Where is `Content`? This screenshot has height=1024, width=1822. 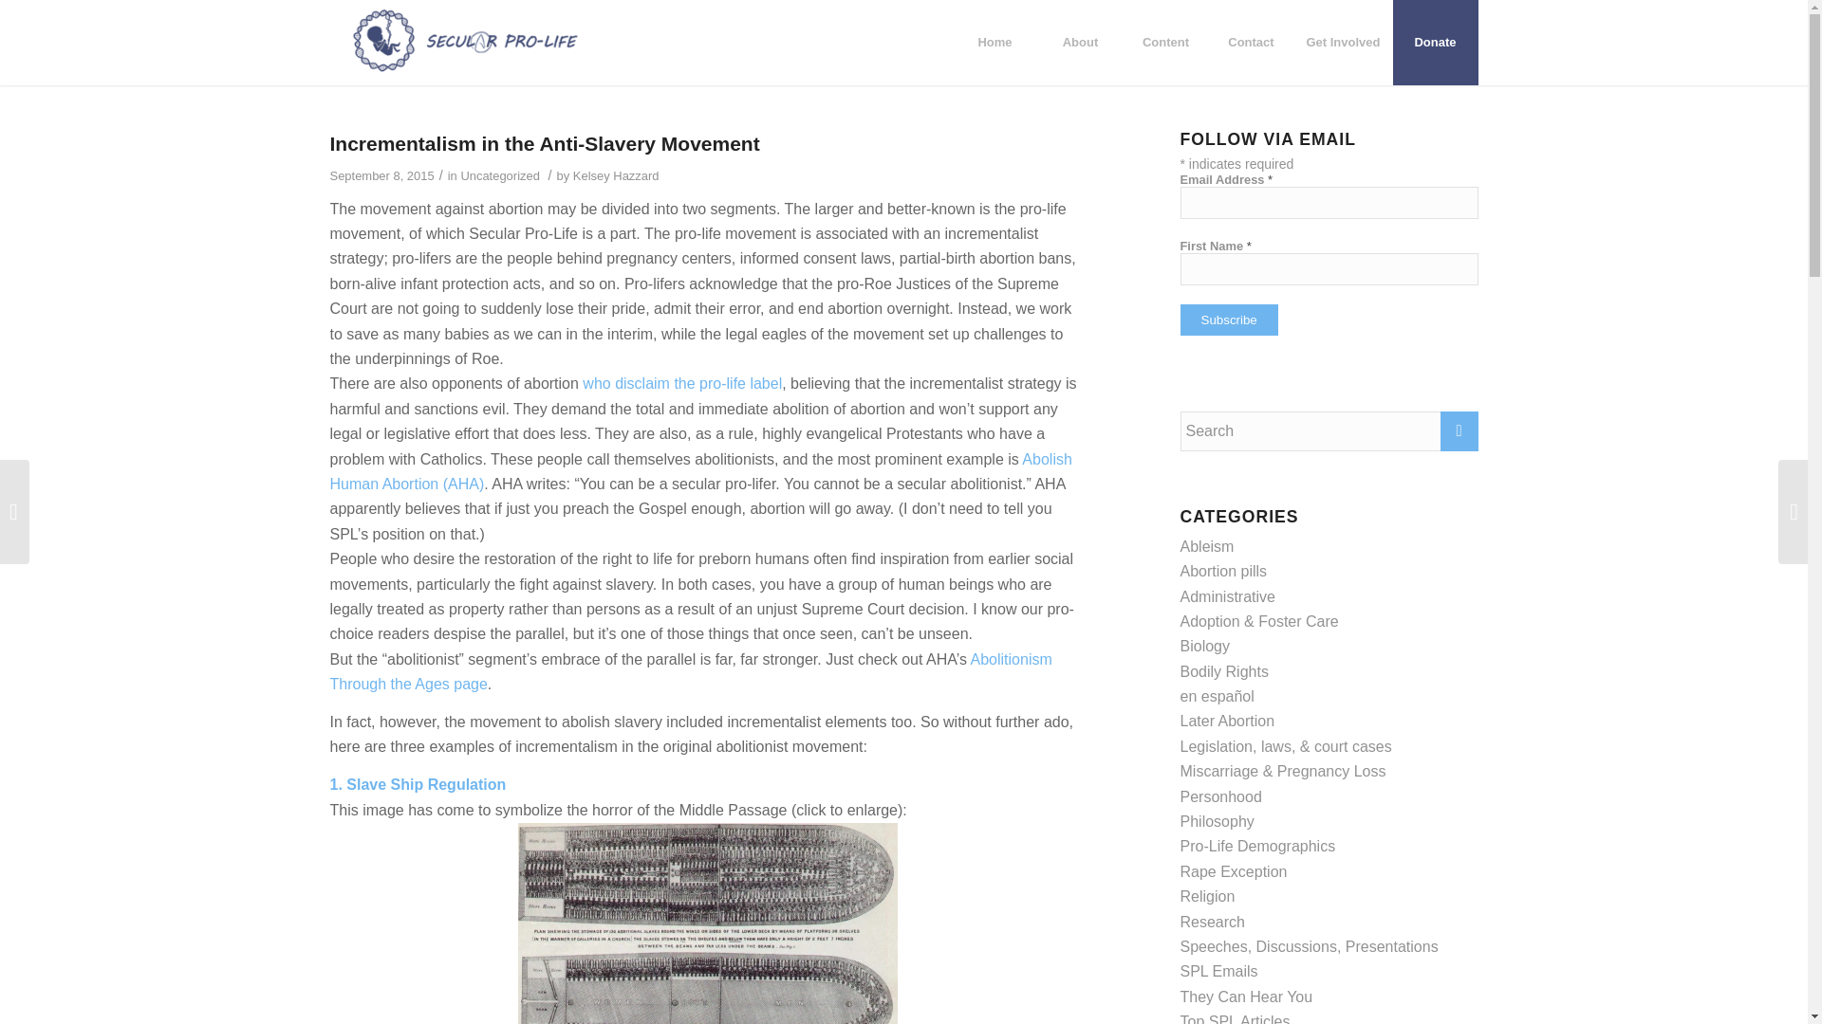
Content is located at coordinates (1164, 42).